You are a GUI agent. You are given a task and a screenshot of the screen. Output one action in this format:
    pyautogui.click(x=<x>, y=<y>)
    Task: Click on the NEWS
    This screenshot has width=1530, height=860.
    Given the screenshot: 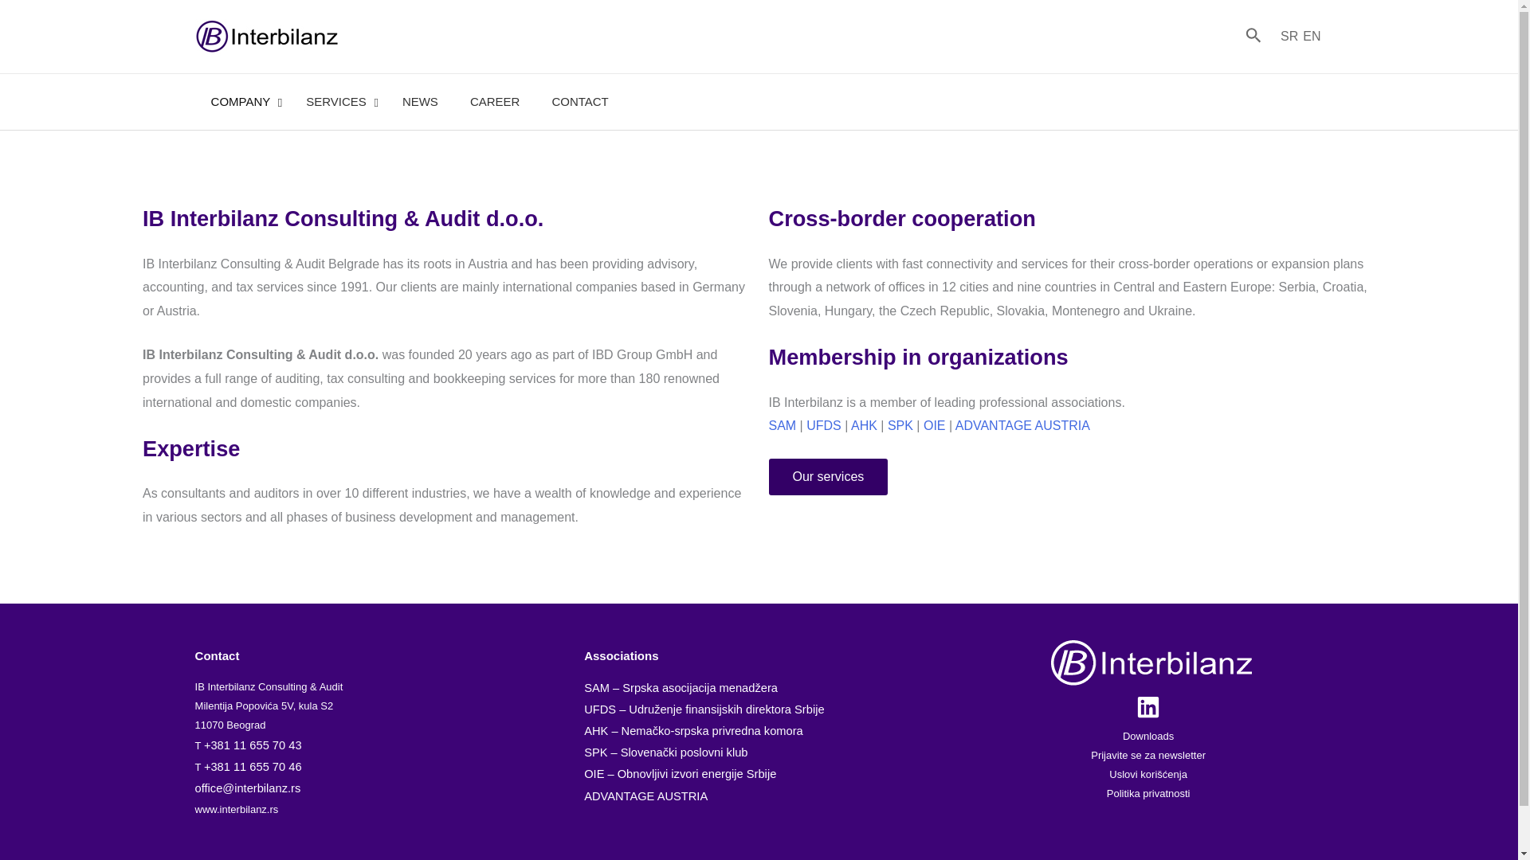 What is the action you would take?
    pyautogui.click(x=242, y=102)
    